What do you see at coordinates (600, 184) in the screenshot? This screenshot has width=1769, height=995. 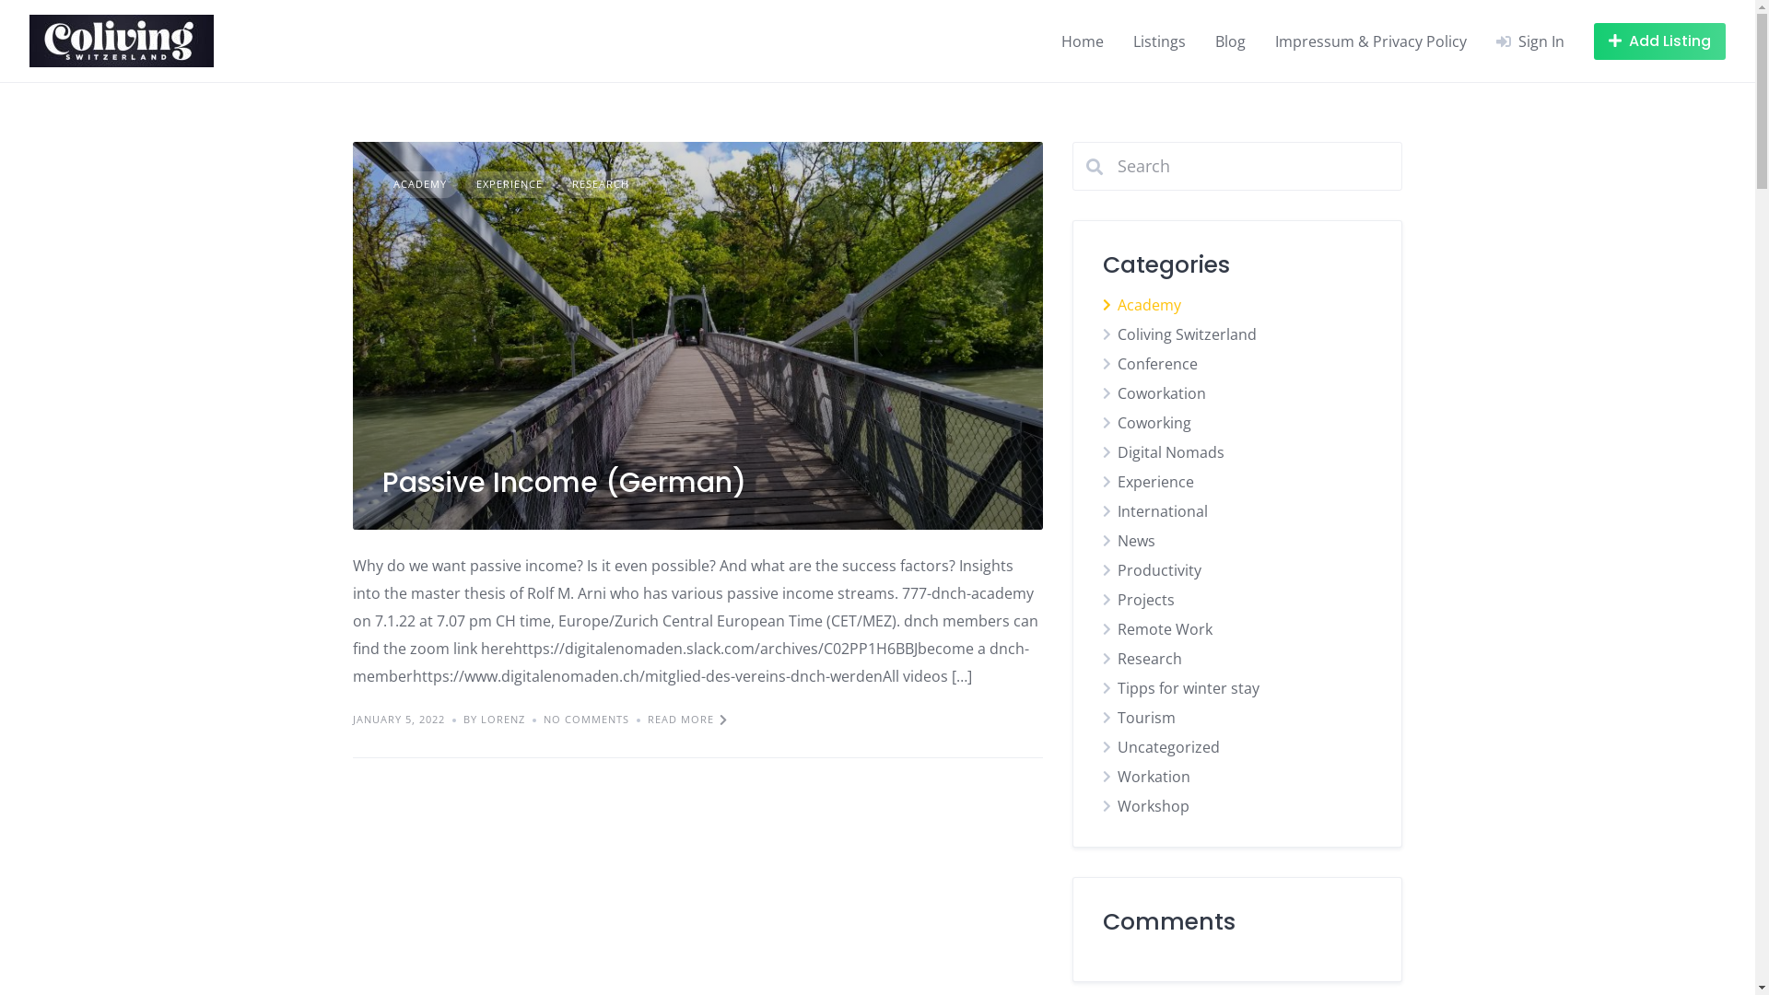 I see `RESEARCH` at bounding box center [600, 184].